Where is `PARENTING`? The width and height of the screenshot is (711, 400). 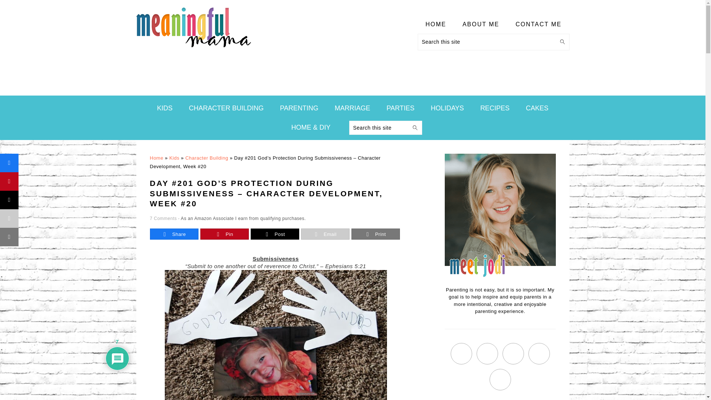 PARENTING is located at coordinates (299, 108).